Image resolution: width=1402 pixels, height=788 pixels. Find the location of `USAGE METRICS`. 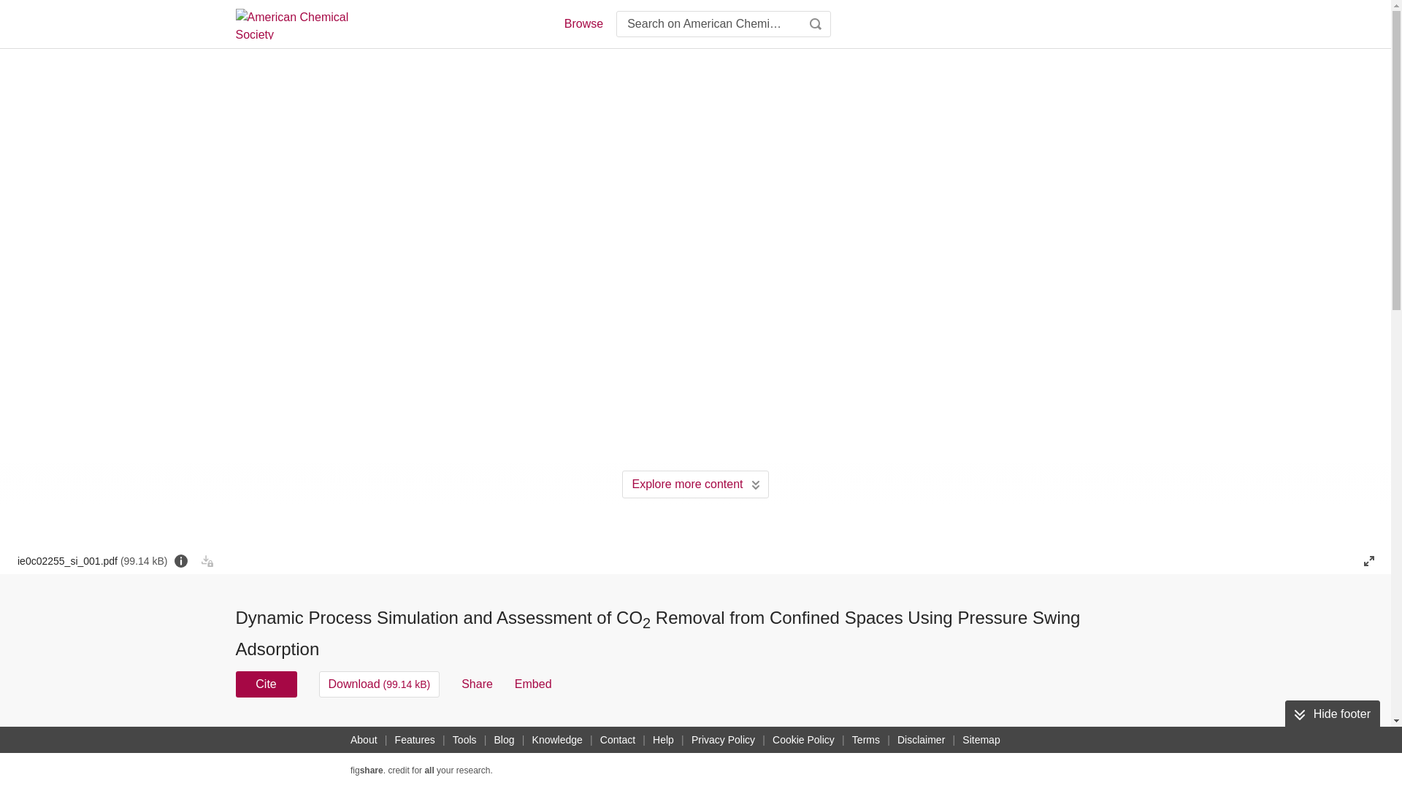

USAGE METRICS is located at coordinates (941, 737).